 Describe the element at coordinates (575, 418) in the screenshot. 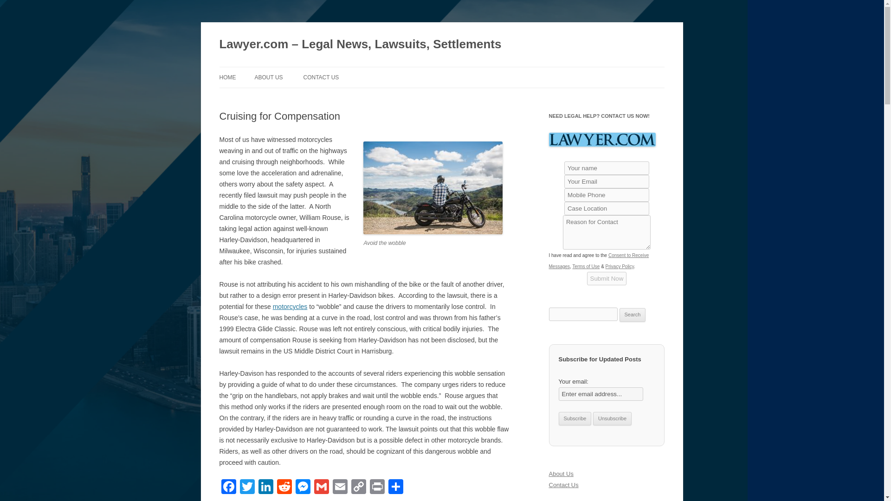

I see `Subscribe` at that location.